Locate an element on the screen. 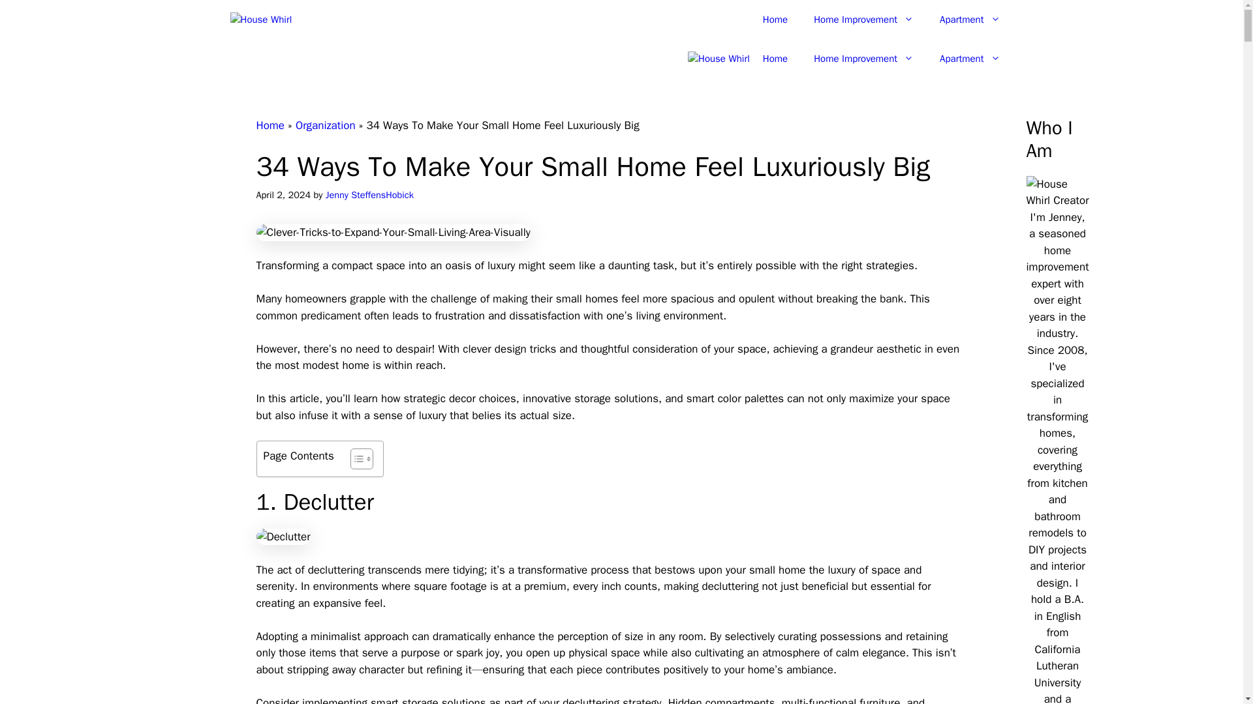 This screenshot has height=704, width=1253. Home Improvement is located at coordinates (863, 20).